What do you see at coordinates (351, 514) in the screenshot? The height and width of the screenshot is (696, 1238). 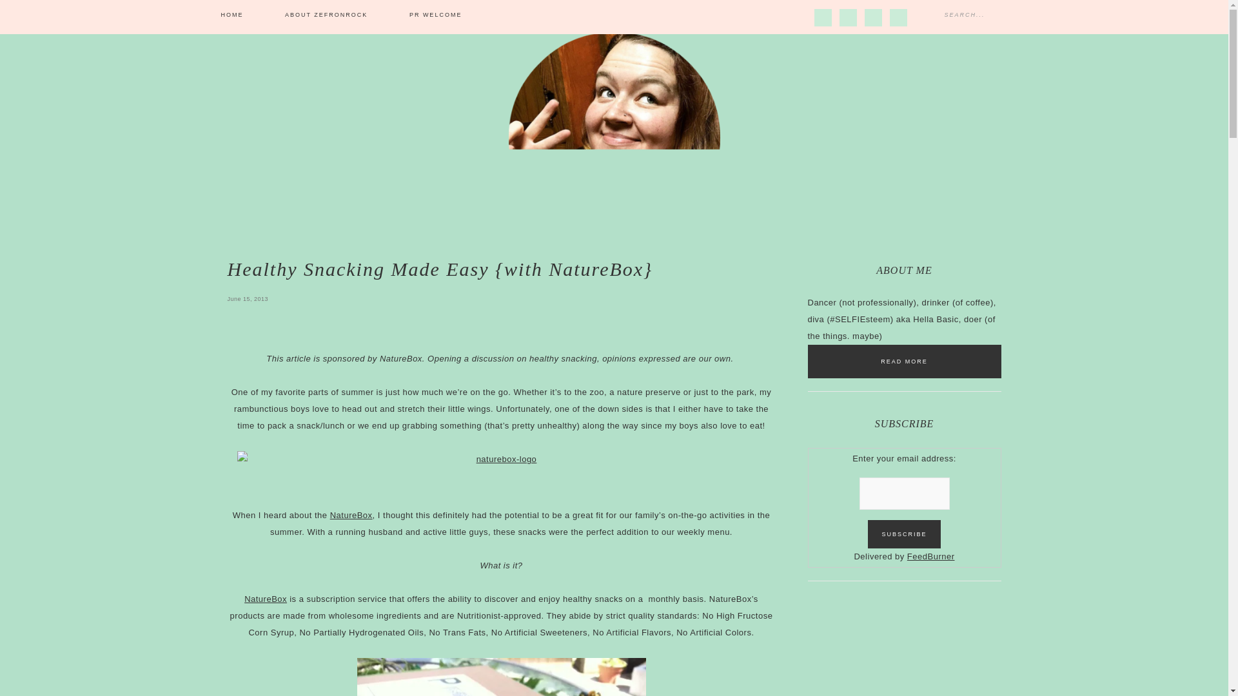 I see `NatureBox` at bounding box center [351, 514].